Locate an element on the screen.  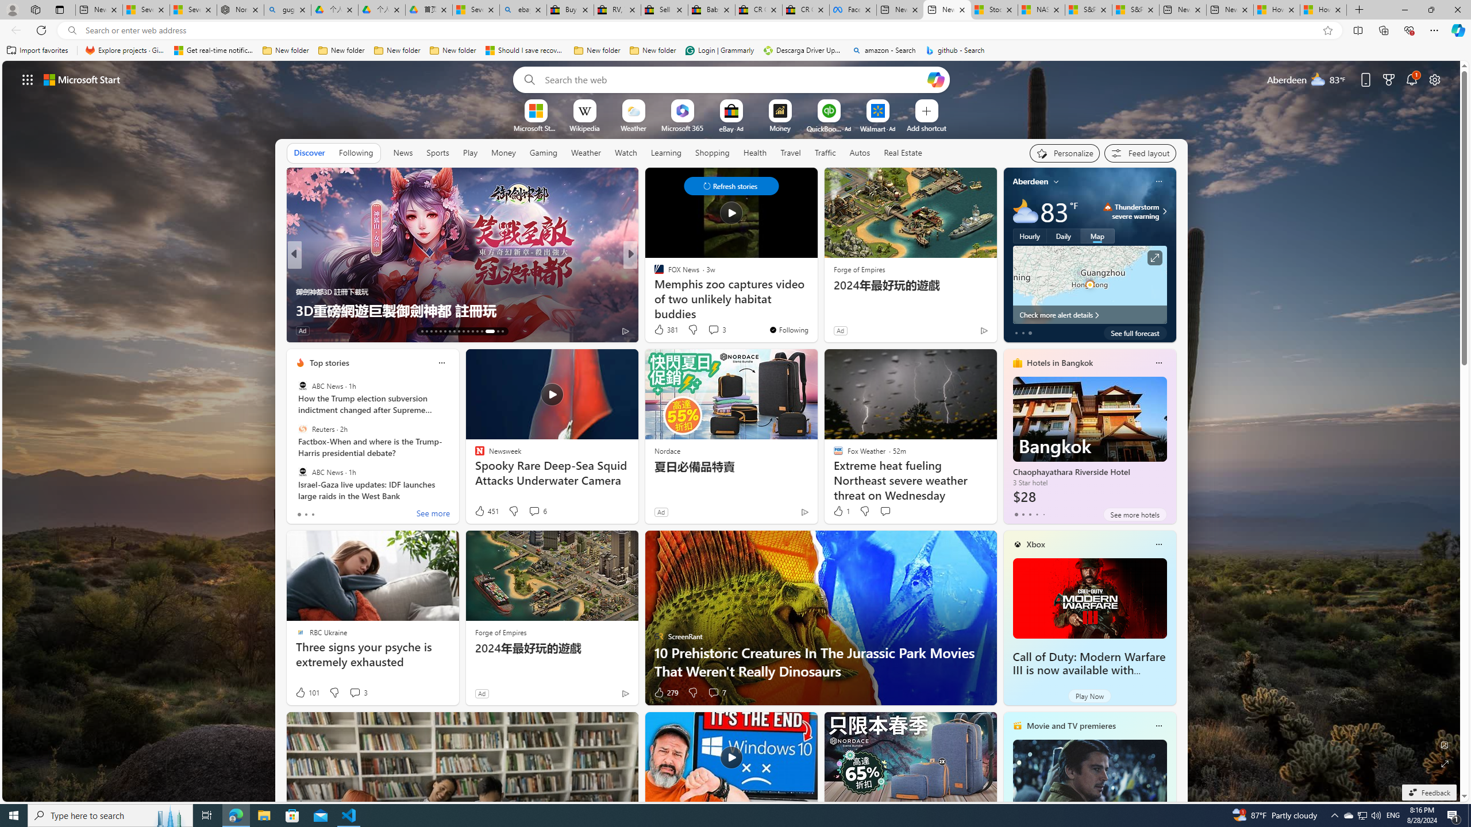
AutomationID: tab-18 is located at coordinates (445, 331).